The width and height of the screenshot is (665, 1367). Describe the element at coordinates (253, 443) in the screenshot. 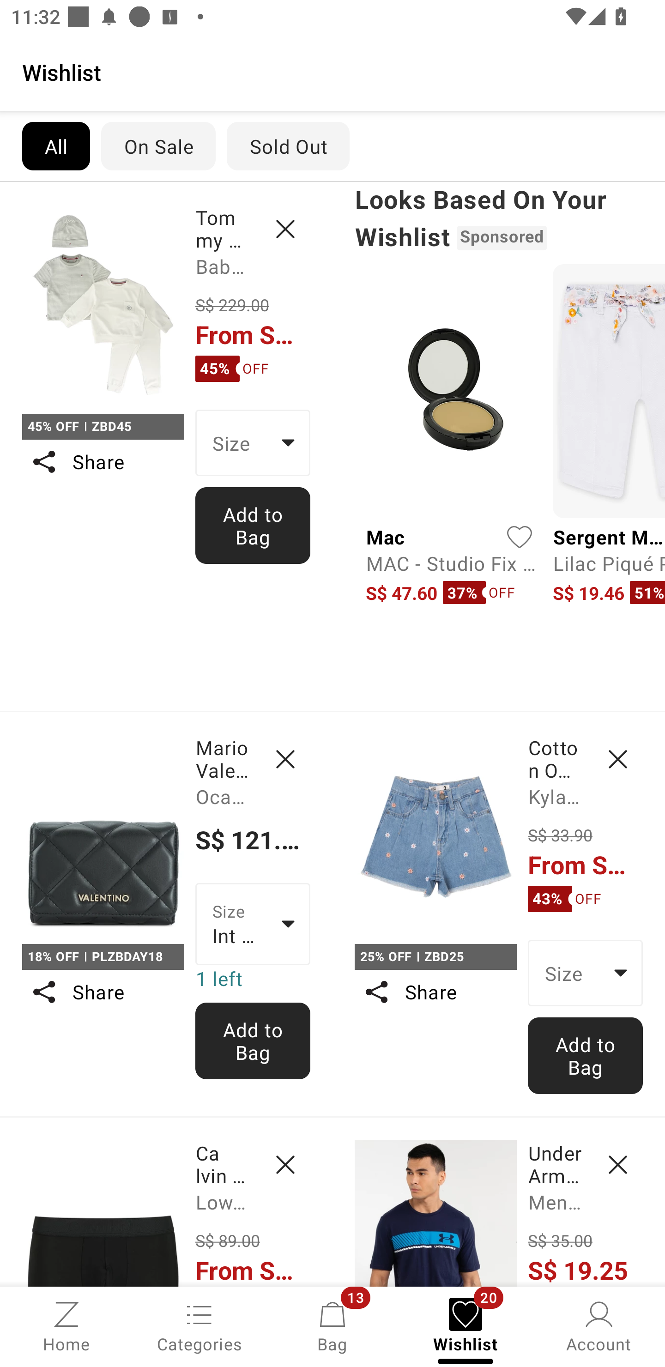

I see `Size` at that location.